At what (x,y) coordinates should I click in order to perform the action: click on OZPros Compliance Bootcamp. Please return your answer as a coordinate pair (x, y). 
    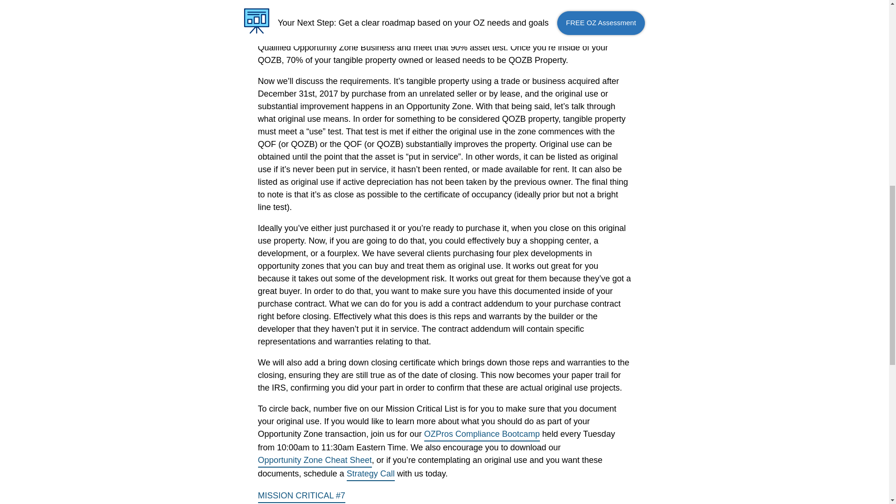
    Looking at the image, I should click on (482, 434).